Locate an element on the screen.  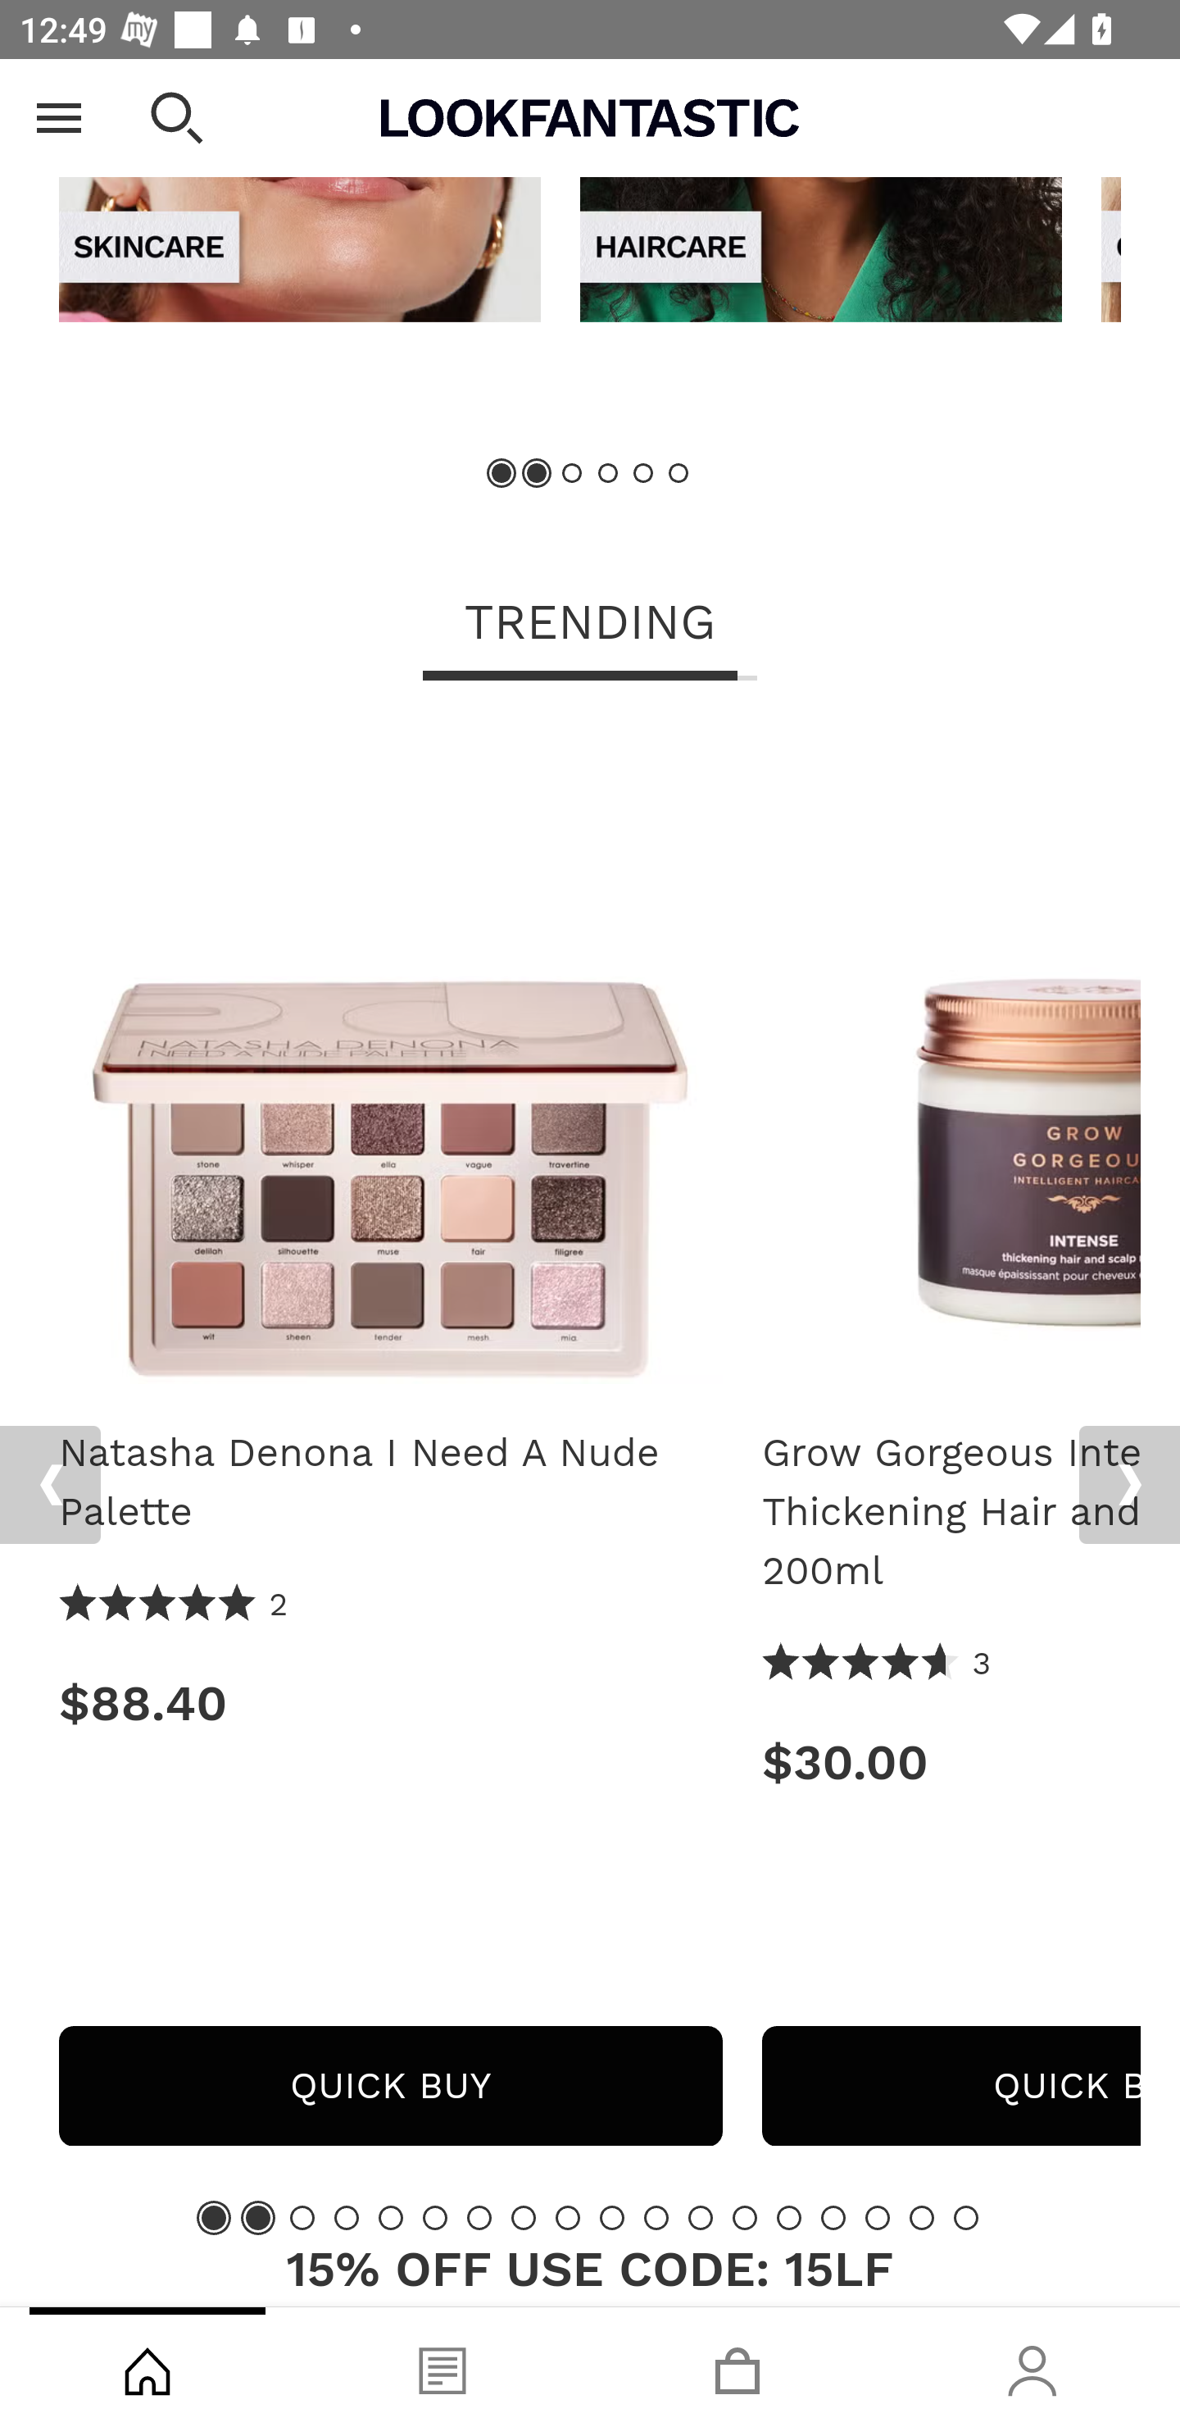
Slide 4 is located at coordinates (608, 474).